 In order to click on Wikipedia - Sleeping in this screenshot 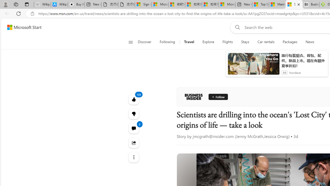, I will do `click(42, 5)`.